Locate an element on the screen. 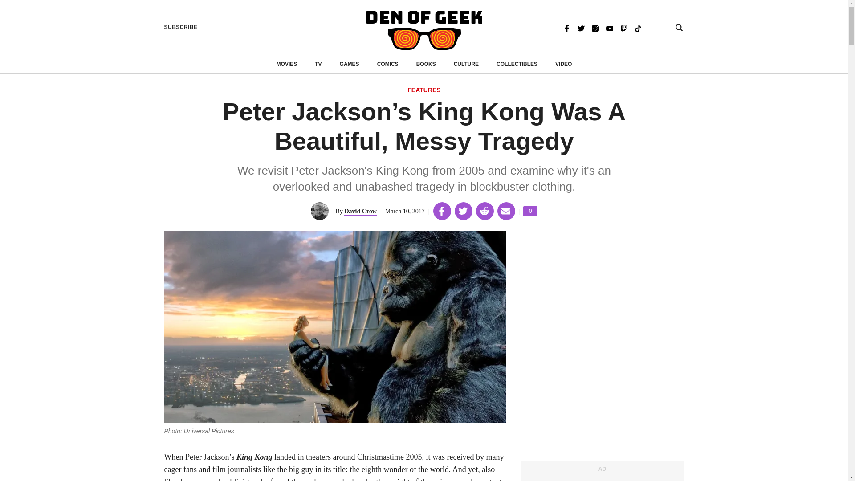  TikTok is located at coordinates (638, 28).